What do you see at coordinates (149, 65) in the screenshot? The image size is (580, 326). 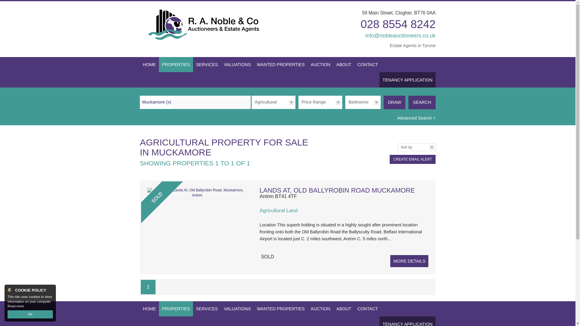 I see `HOME` at bounding box center [149, 65].